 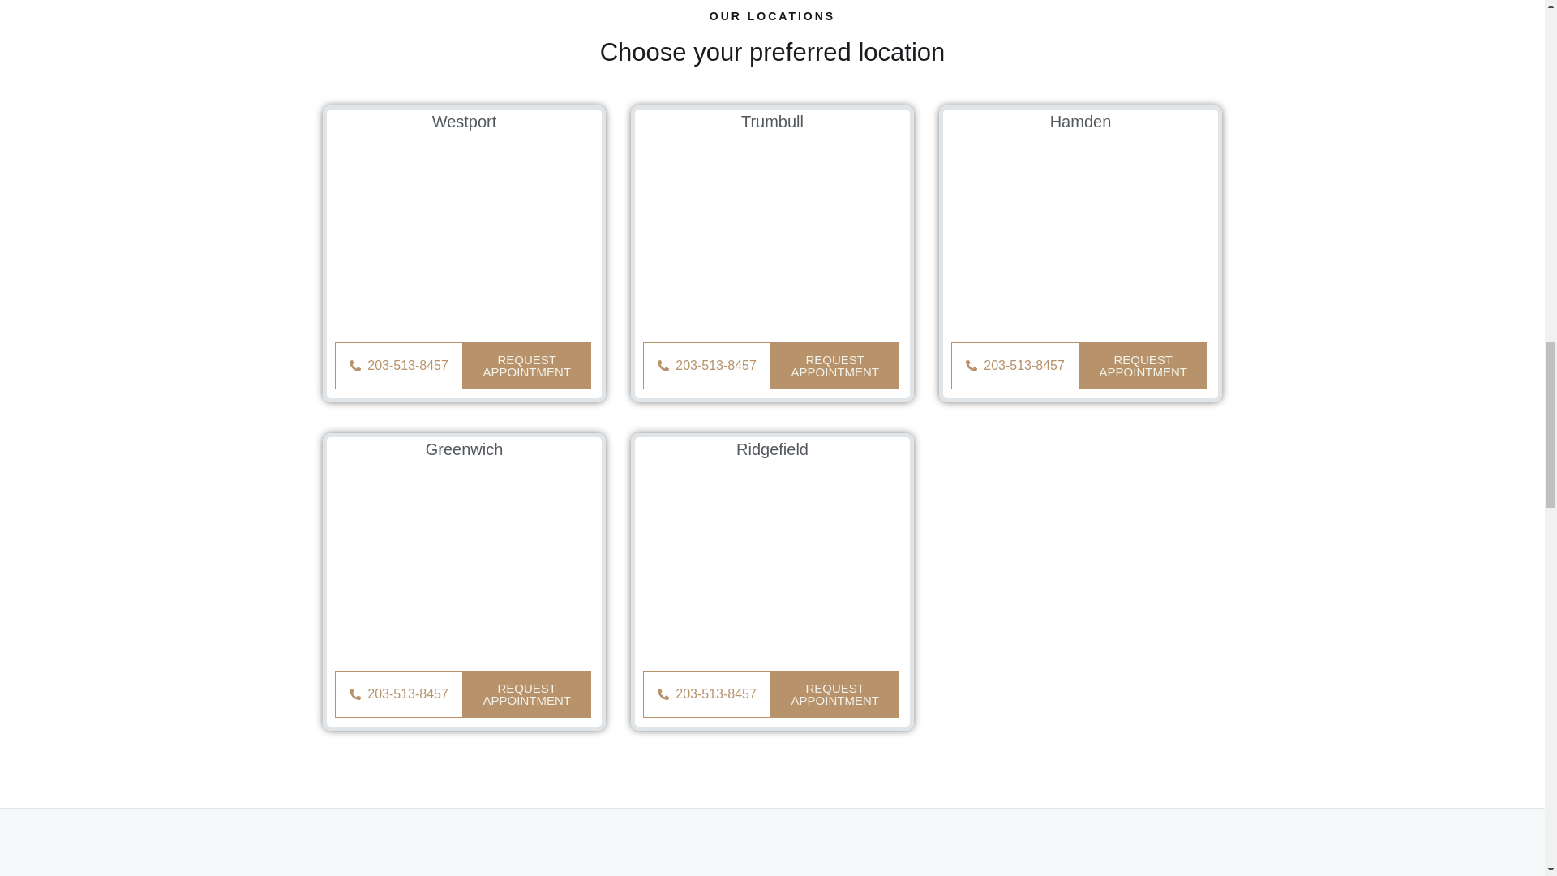 What do you see at coordinates (1081, 235) in the screenshot?
I see `DOLCE VIDA MEDSPA, HAMDEN` at bounding box center [1081, 235].